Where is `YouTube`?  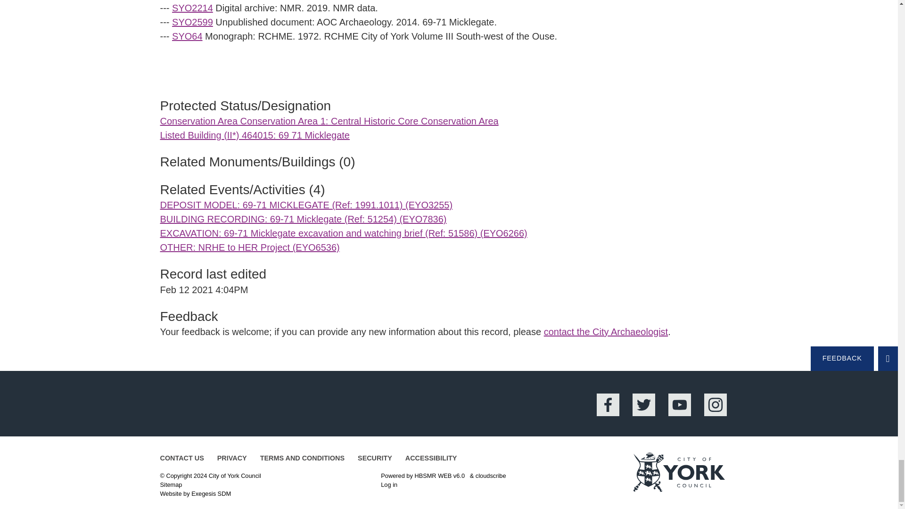 YouTube is located at coordinates (680, 404).